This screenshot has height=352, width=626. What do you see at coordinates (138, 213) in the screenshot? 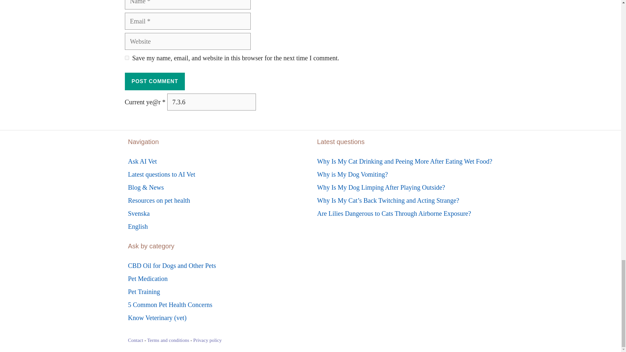
I see `Svenska` at bounding box center [138, 213].